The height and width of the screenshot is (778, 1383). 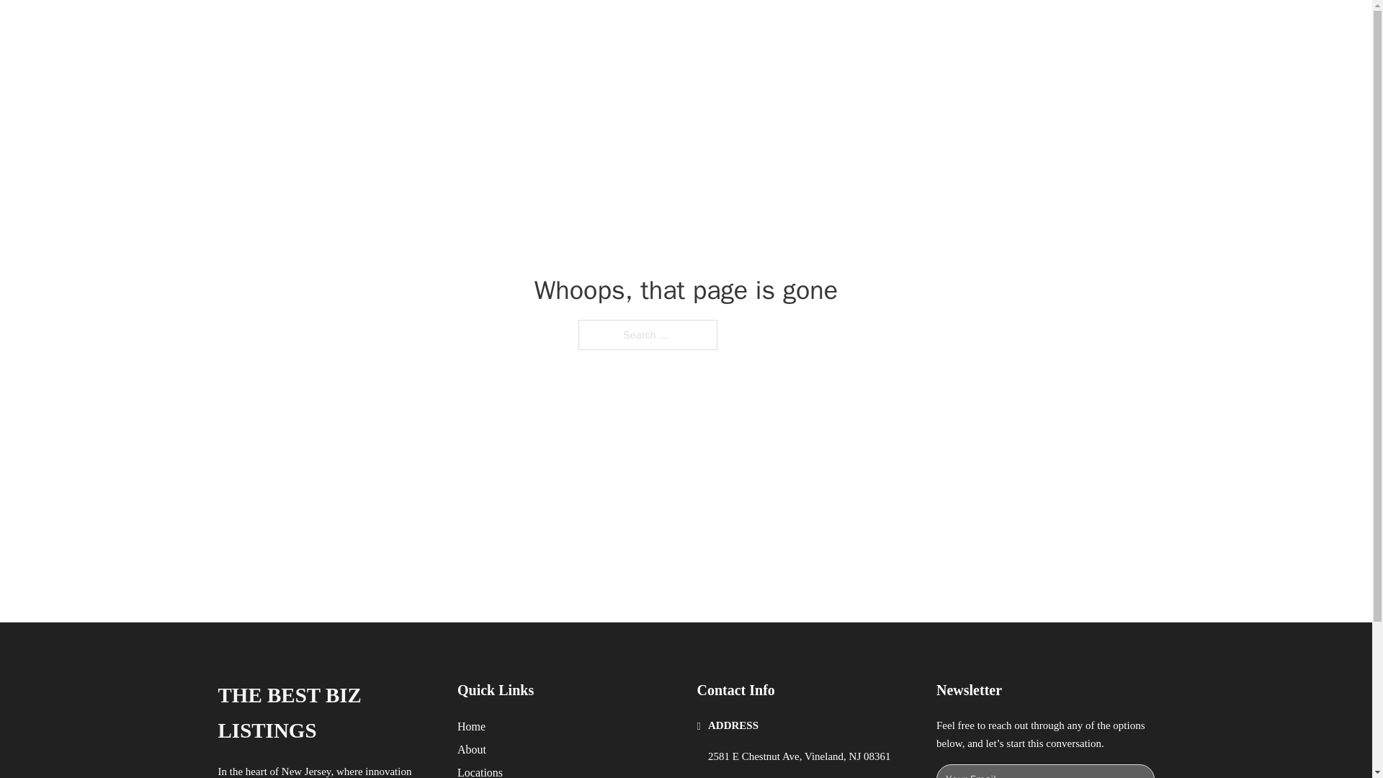 I want to click on HOME, so click(x=862, y=27).